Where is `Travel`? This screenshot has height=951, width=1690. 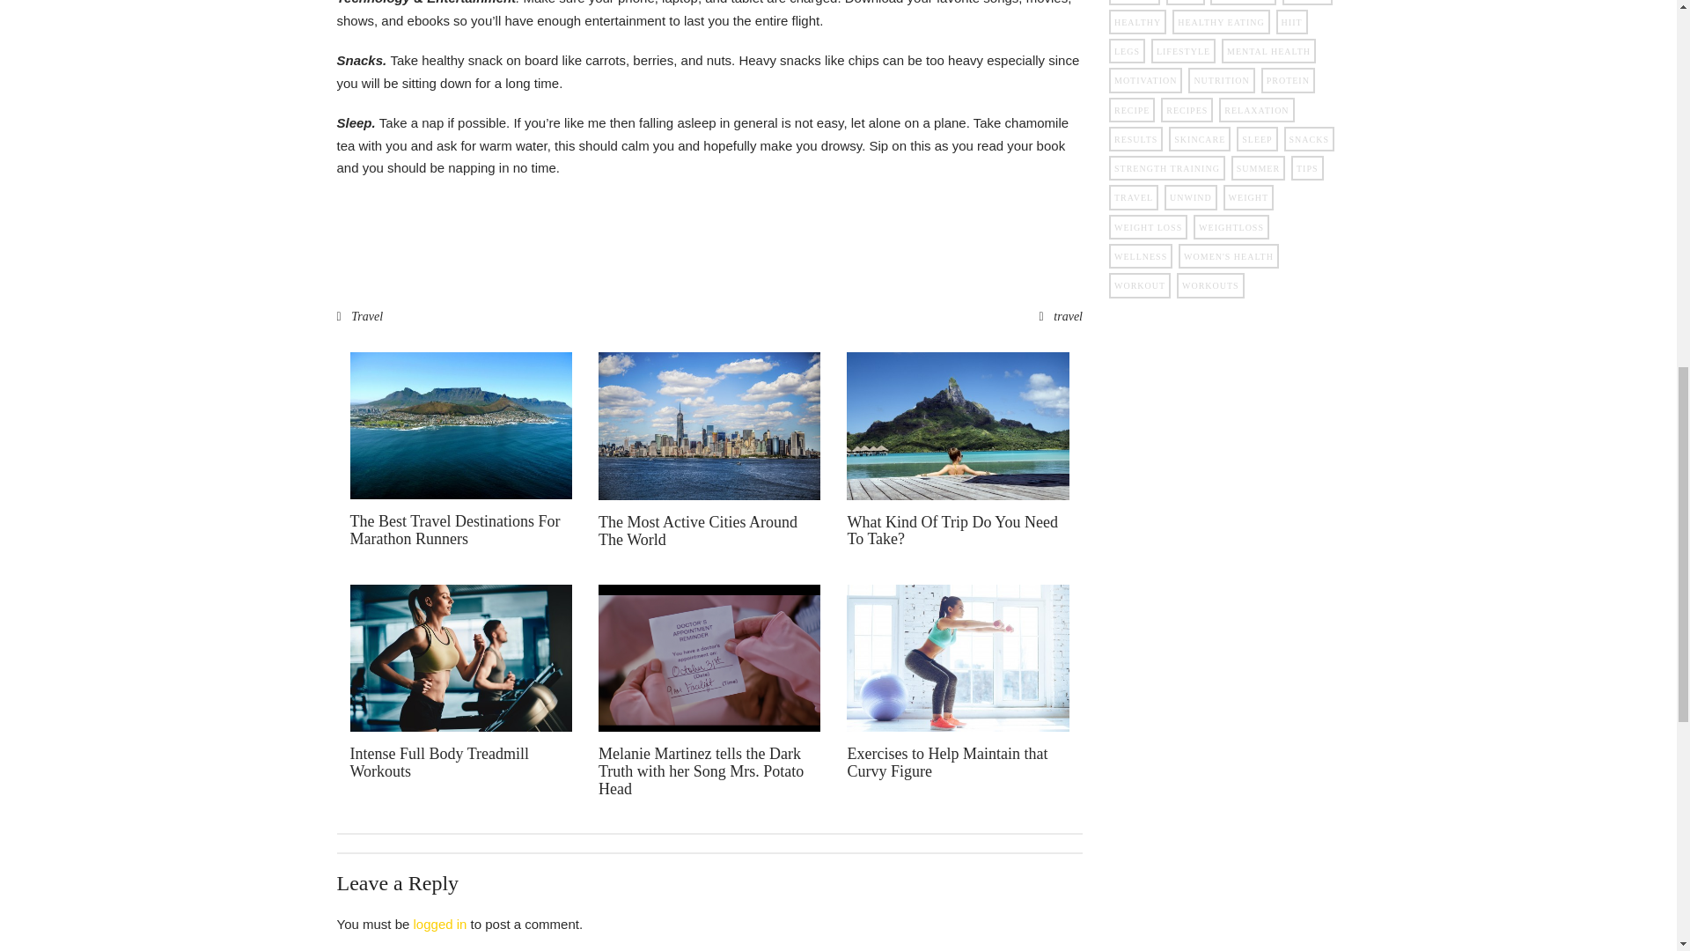
Travel is located at coordinates (367, 317).